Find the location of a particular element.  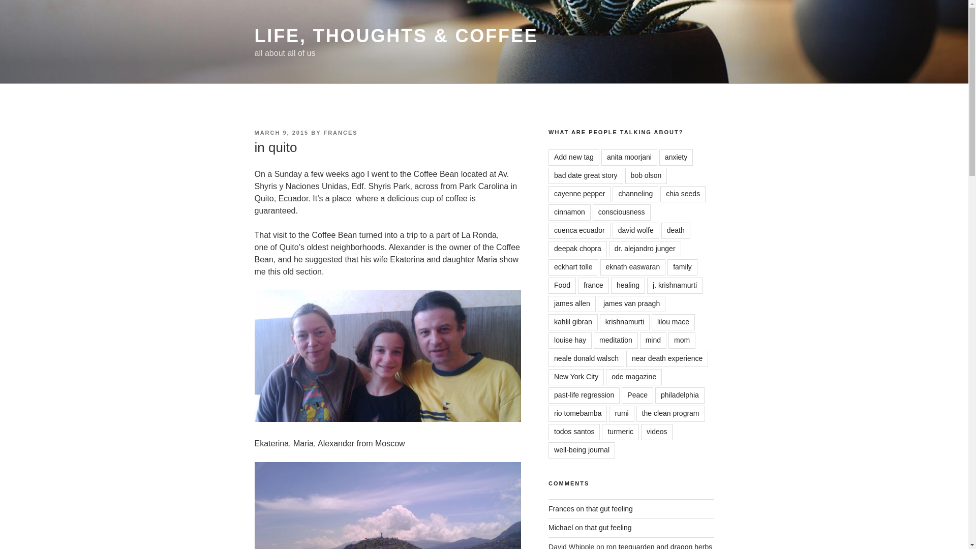

family is located at coordinates (682, 267).